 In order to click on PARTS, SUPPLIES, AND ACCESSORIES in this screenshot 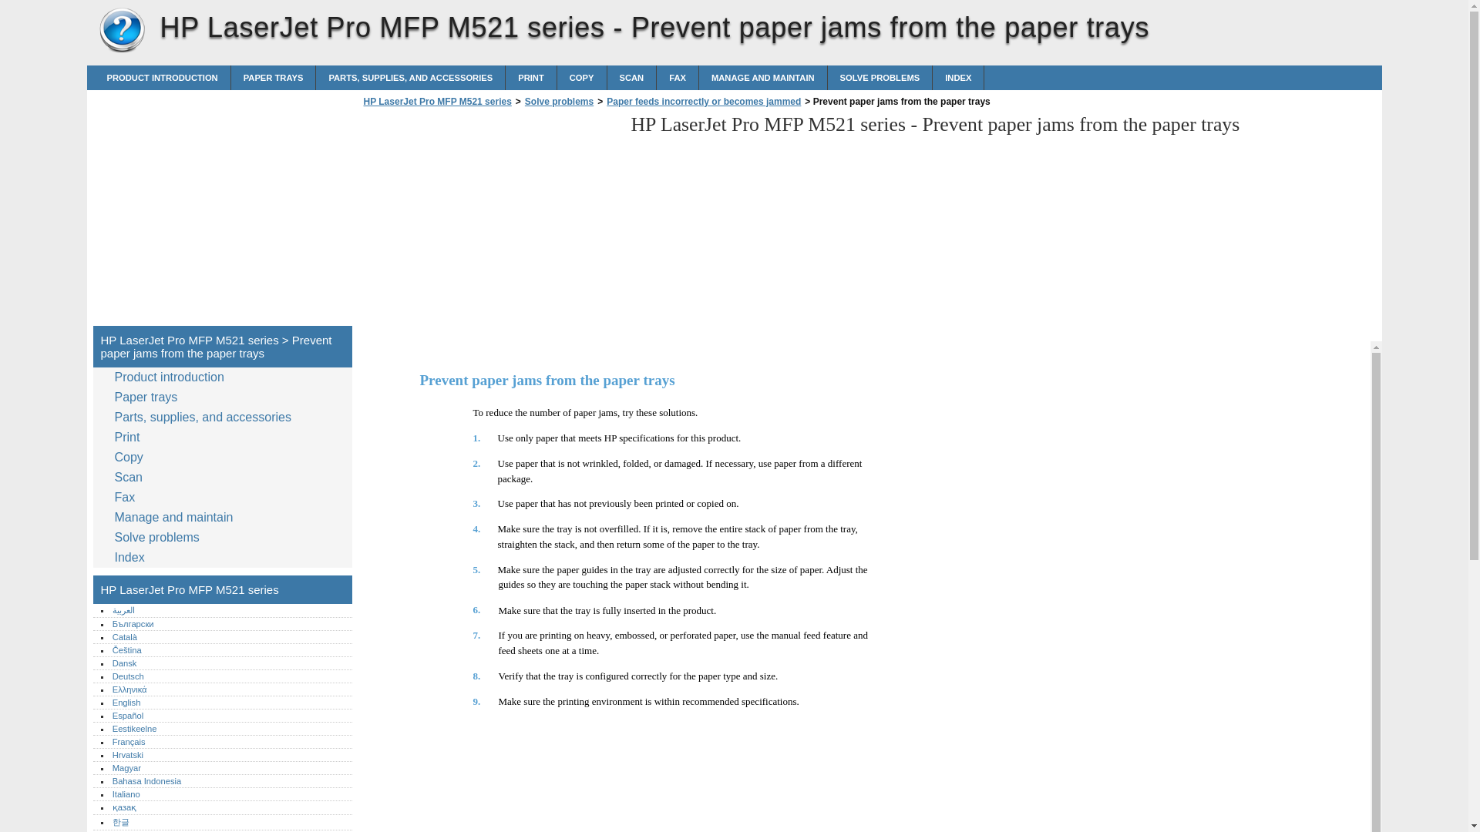, I will do `click(410, 77)`.